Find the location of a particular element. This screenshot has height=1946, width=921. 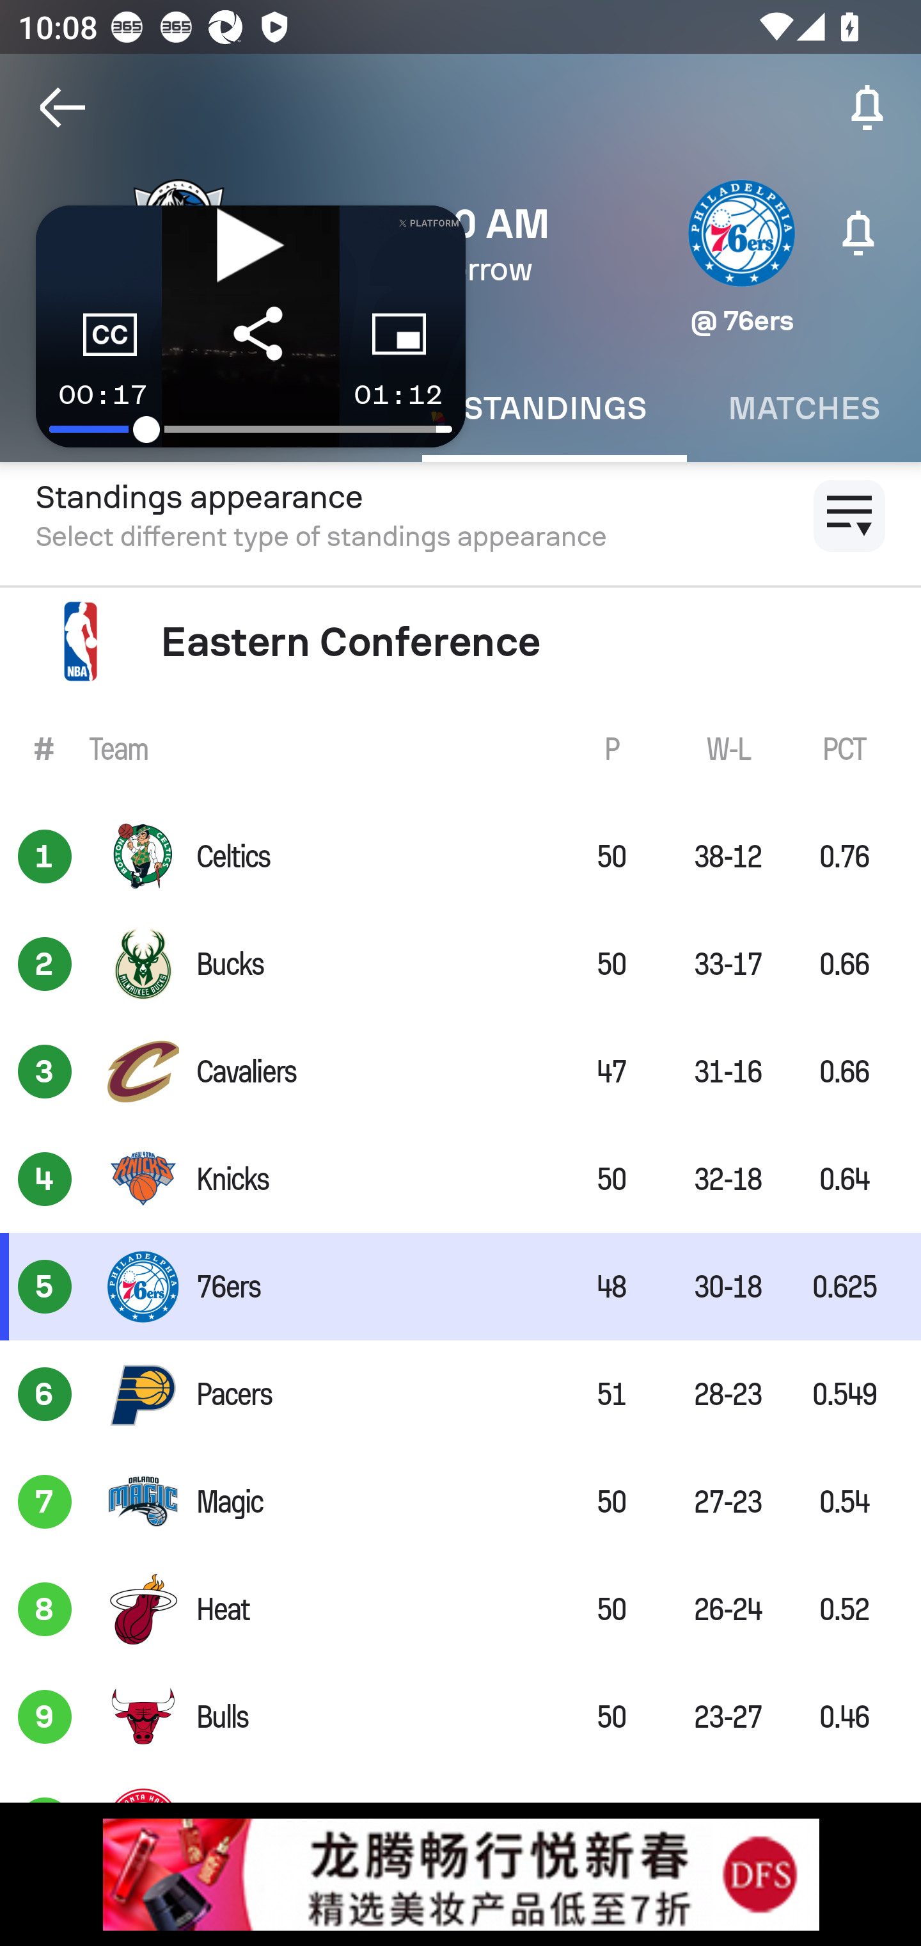

9 Bulls 50 23-27 0.46 is located at coordinates (460, 1717).